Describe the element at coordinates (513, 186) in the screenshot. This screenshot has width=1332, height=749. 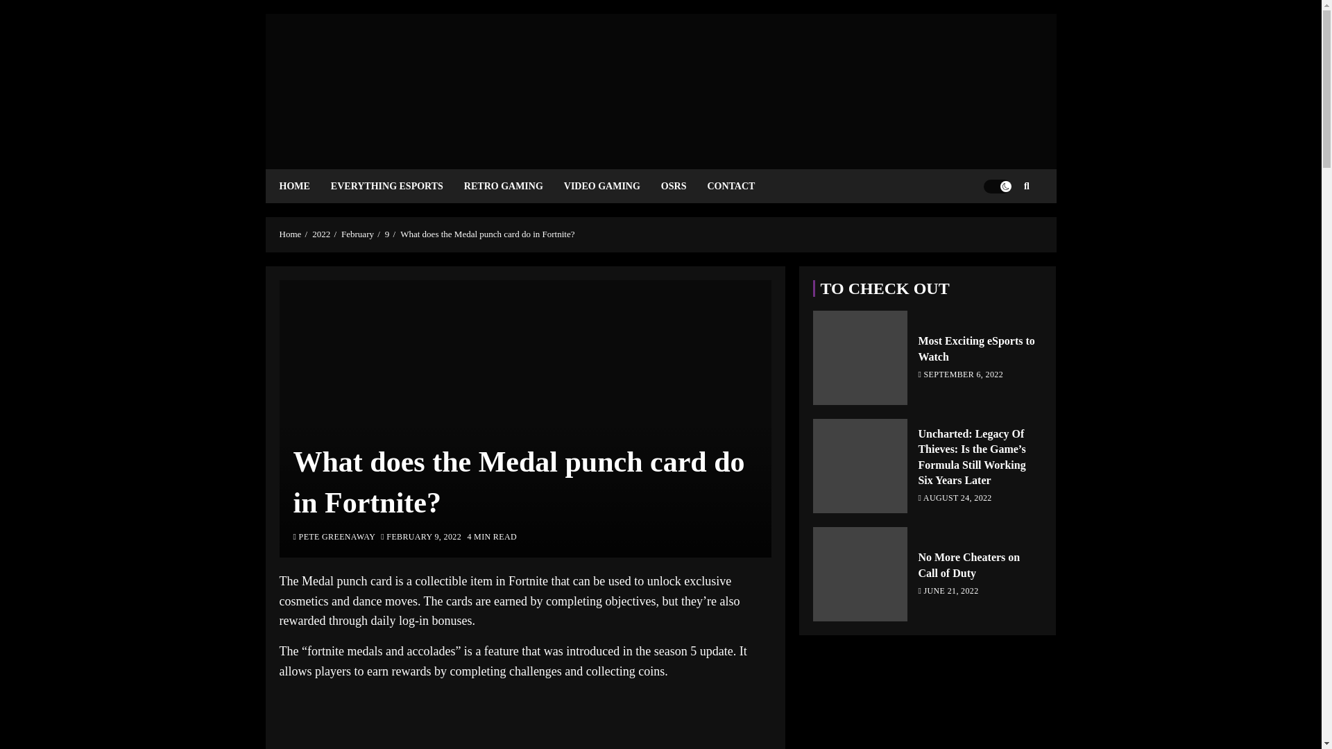
I see `RETRO GAMING` at that location.